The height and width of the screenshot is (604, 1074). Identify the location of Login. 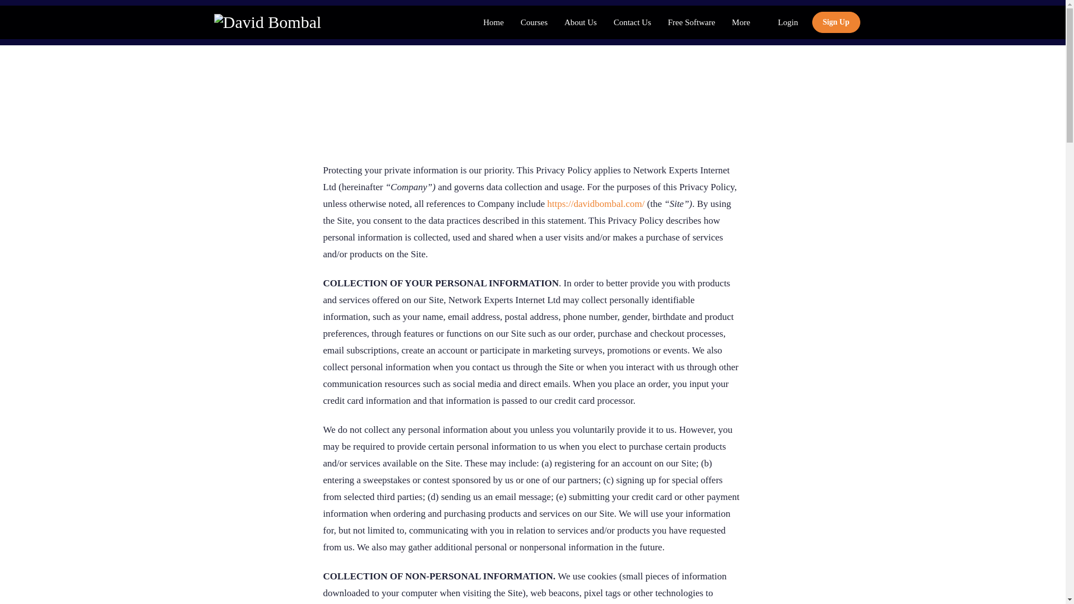
(788, 22).